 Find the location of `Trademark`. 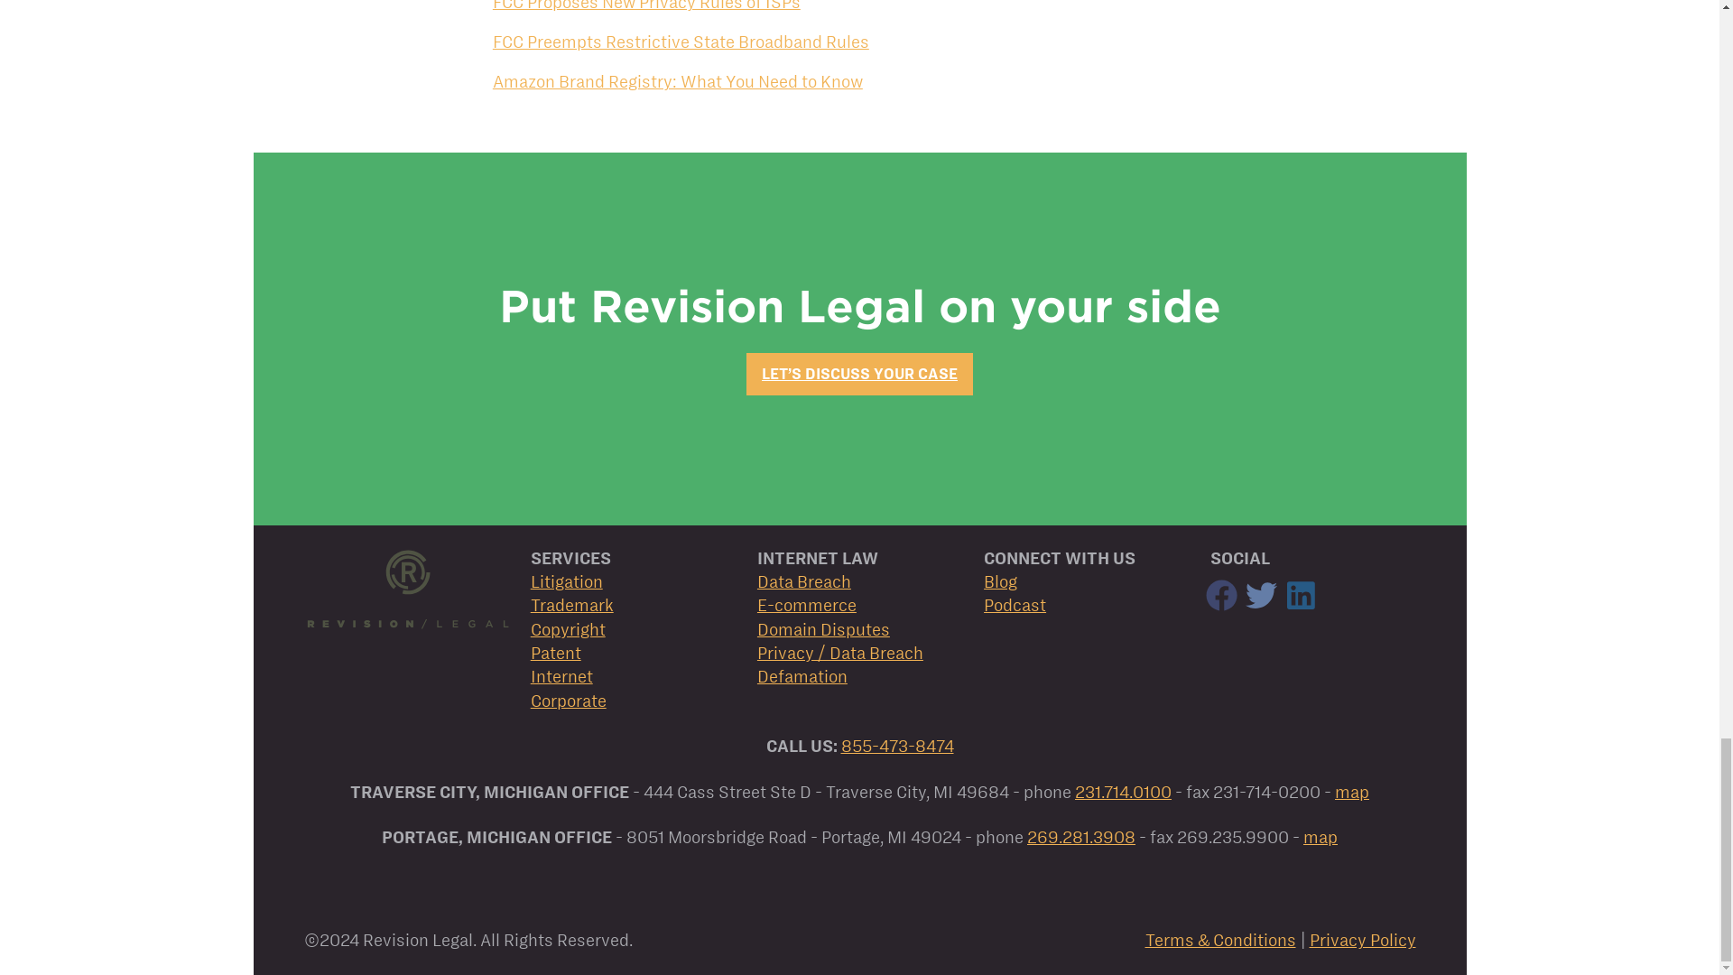

Trademark is located at coordinates (571, 605).